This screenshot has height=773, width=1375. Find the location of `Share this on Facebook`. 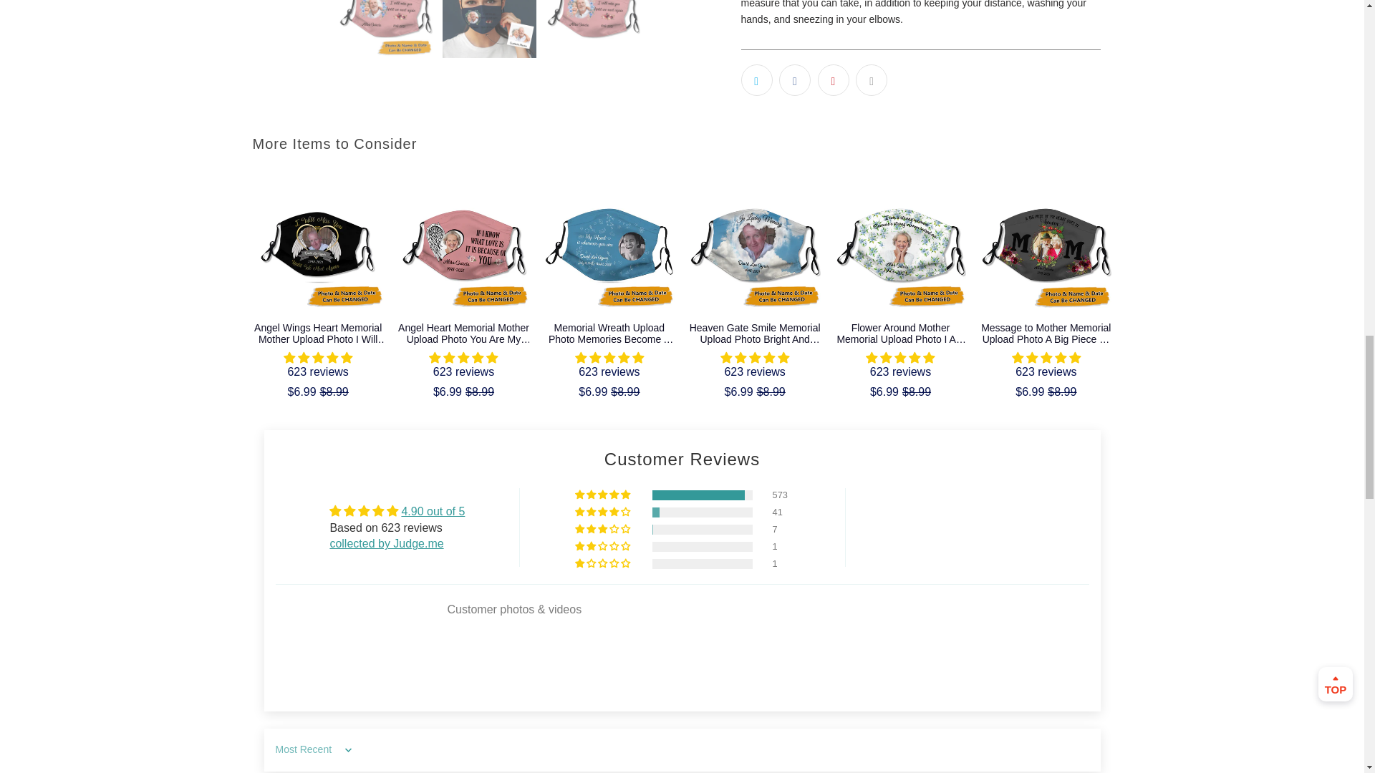

Share this on Facebook is located at coordinates (795, 79).